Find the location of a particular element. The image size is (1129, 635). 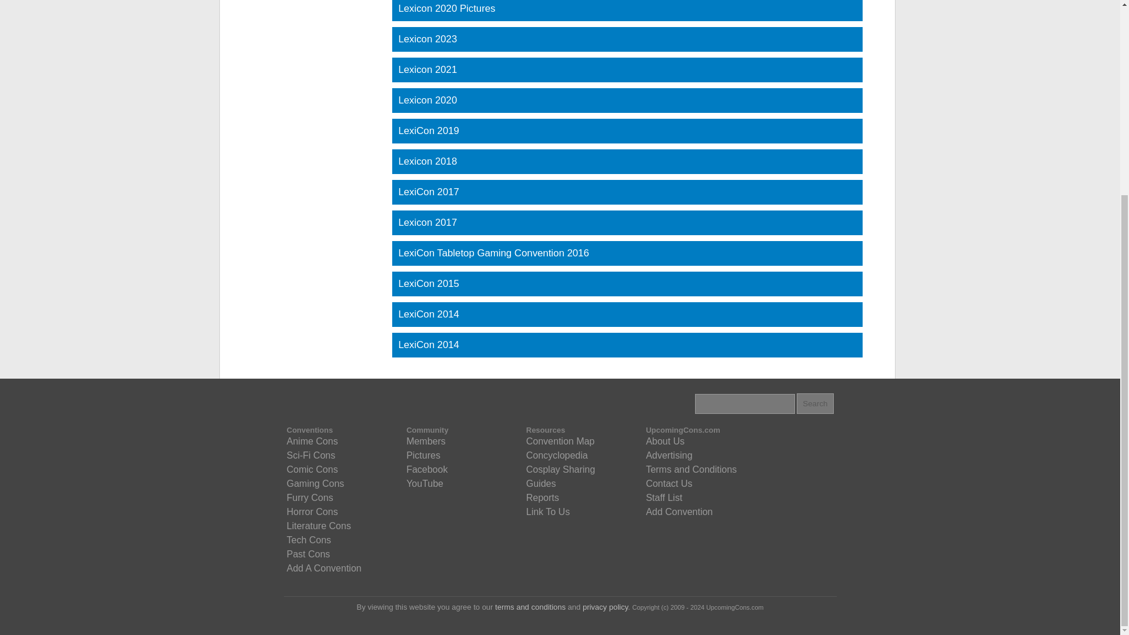

Horror Cons is located at coordinates (312, 512).